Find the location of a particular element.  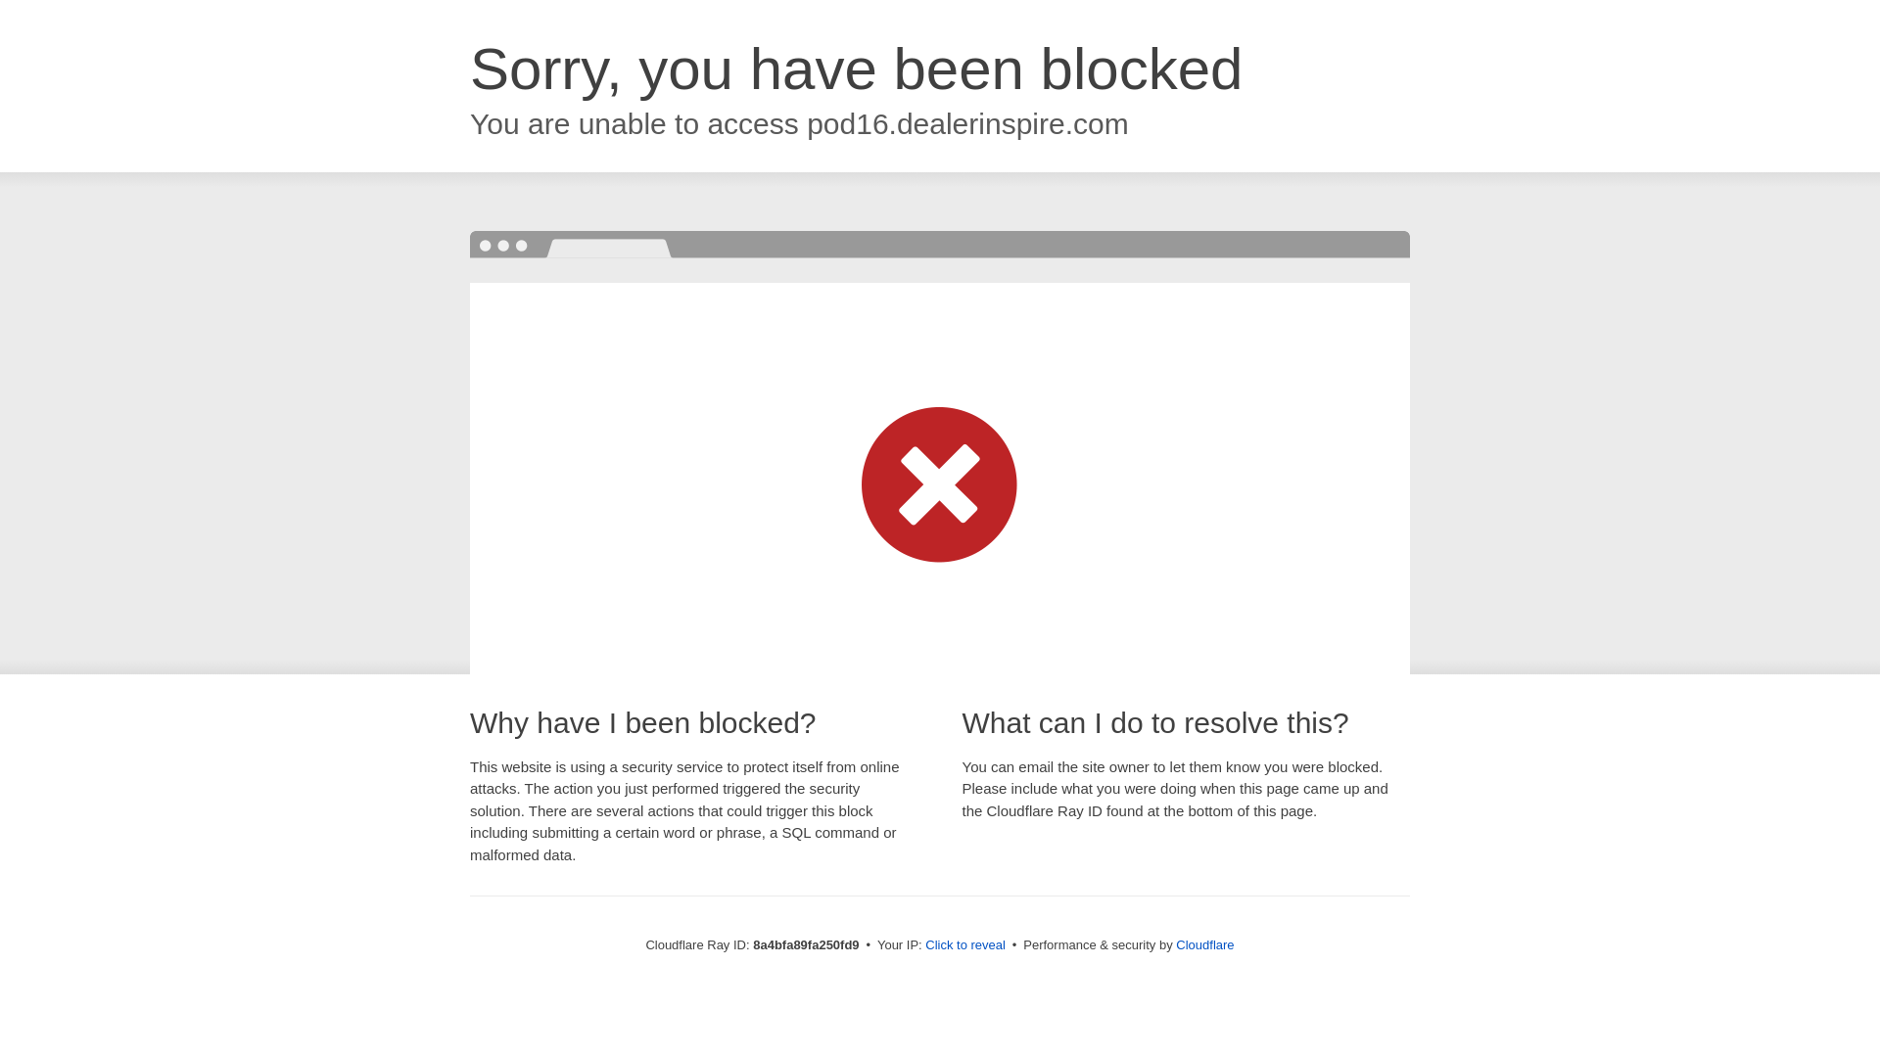

Cloudflare is located at coordinates (1204, 944).